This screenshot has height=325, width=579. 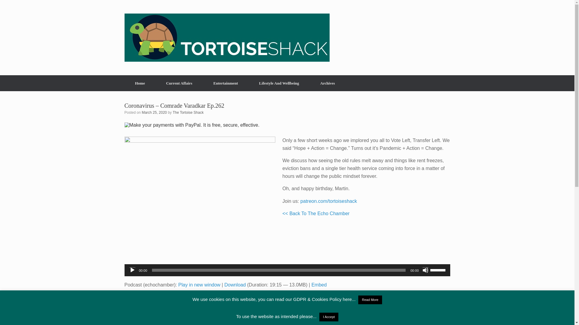 What do you see at coordinates (193, 297) in the screenshot?
I see `Spotify` at bounding box center [193, 297].